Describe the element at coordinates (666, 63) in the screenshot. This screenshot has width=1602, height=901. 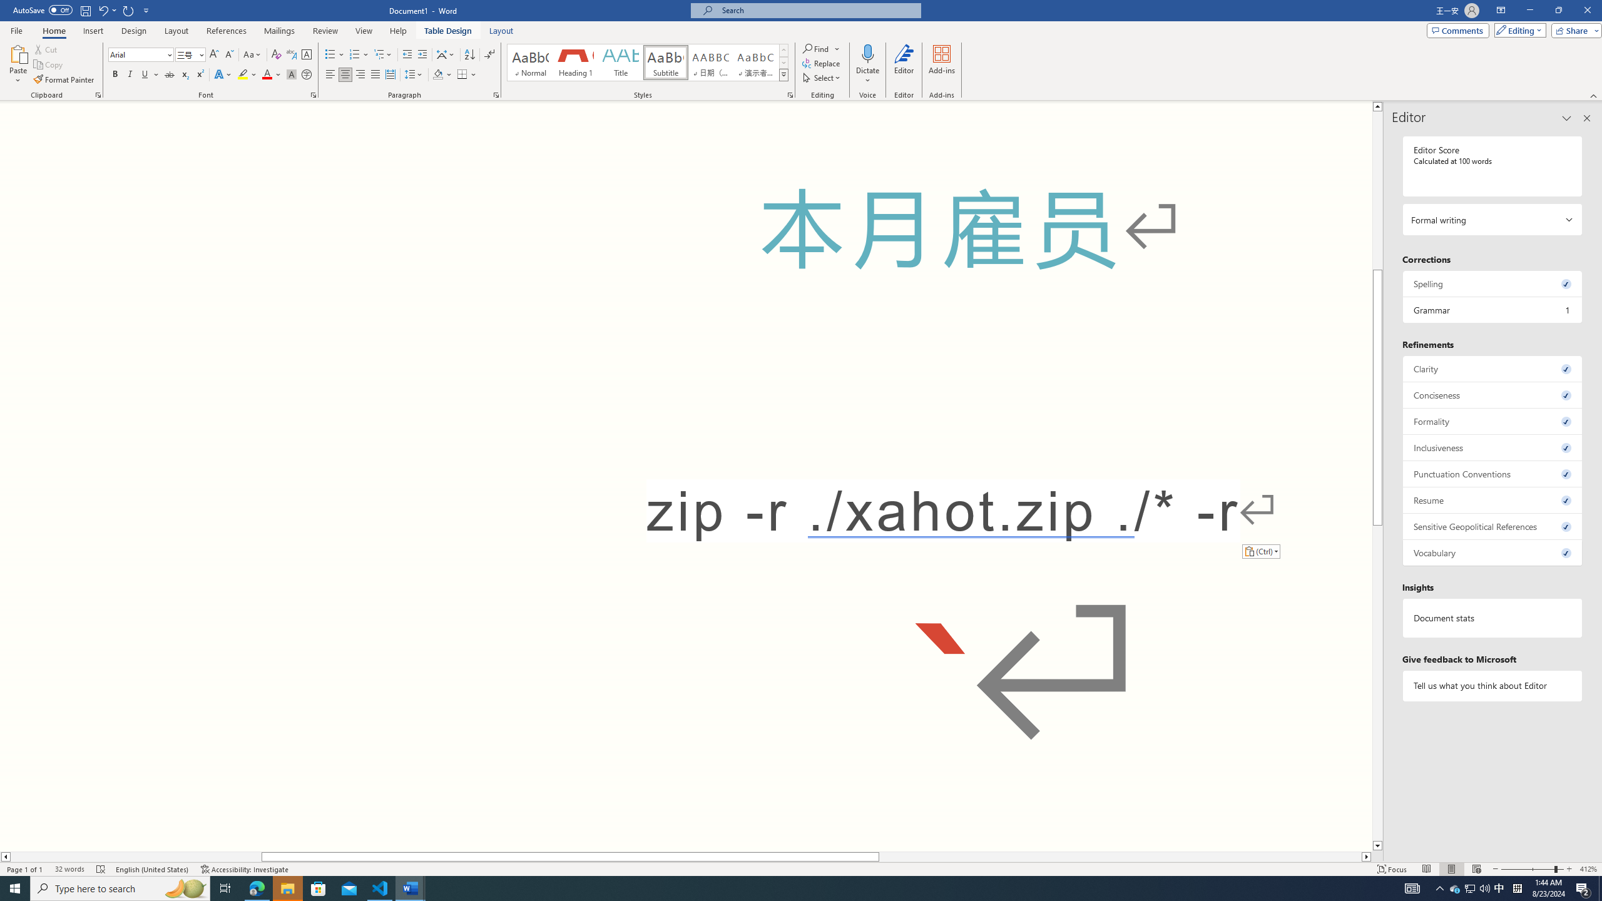
I see `Subtitle` at that location.